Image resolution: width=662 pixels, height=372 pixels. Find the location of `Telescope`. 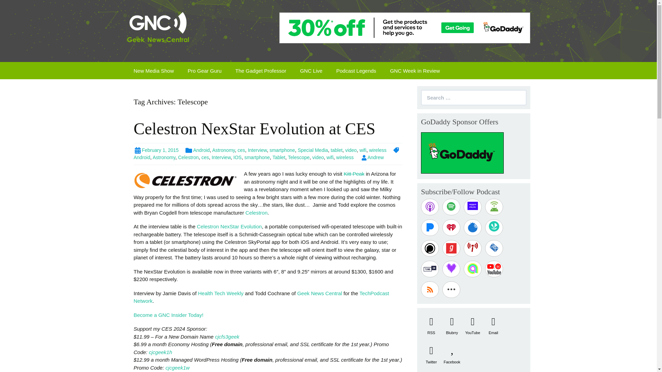

Telescope is located at coordinates (299, 157).